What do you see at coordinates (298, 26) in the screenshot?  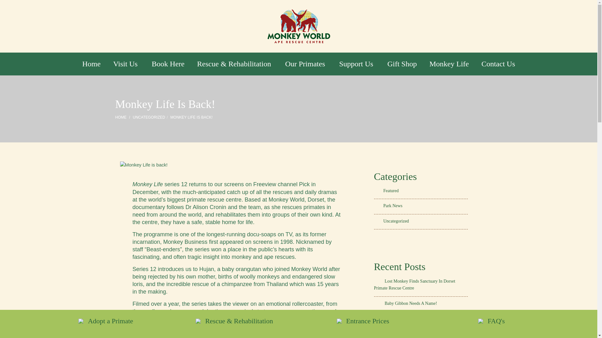 I see `Monkey World` at bounding box center [298, 26].